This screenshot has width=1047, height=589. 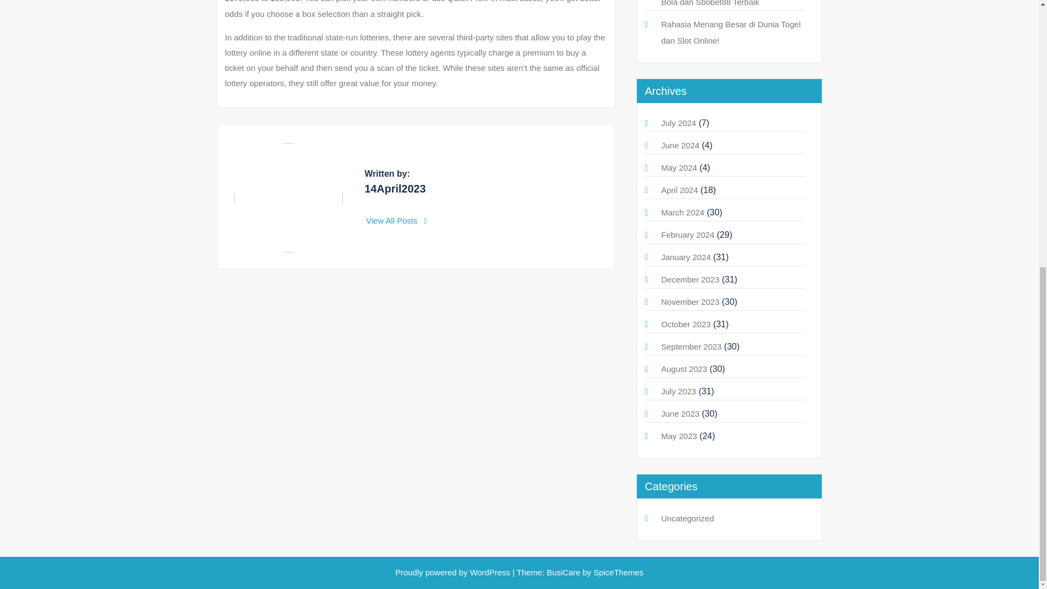 I want to click on April 2024, so click(x=679, y=190).